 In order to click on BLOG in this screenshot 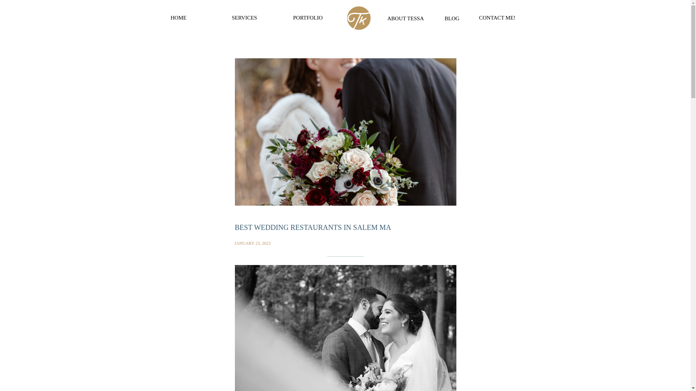, I will do `click(453, 17)`.